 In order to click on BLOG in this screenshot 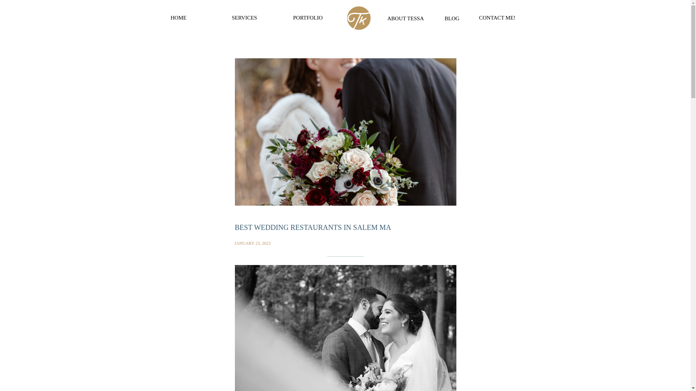, I will do `click(453, 17)`.